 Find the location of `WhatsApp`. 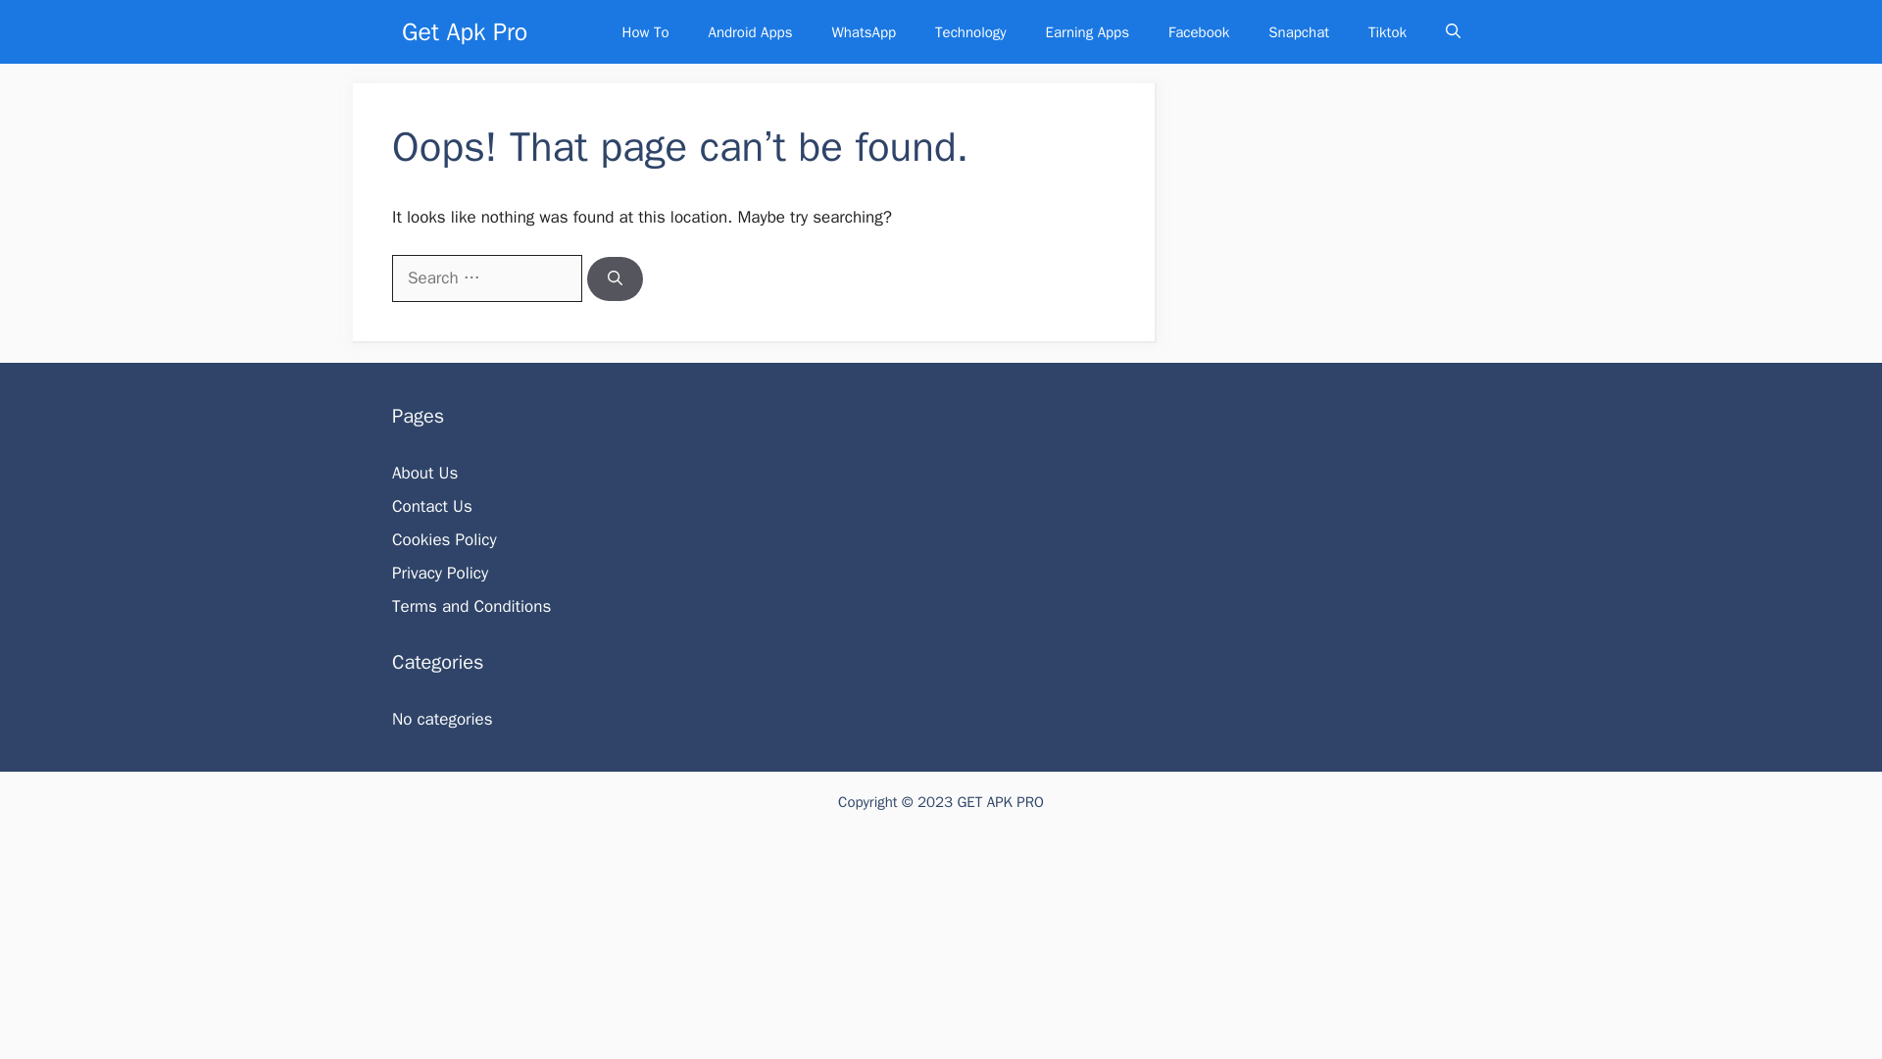

WhatsApp is located at coordinates (863, 31).